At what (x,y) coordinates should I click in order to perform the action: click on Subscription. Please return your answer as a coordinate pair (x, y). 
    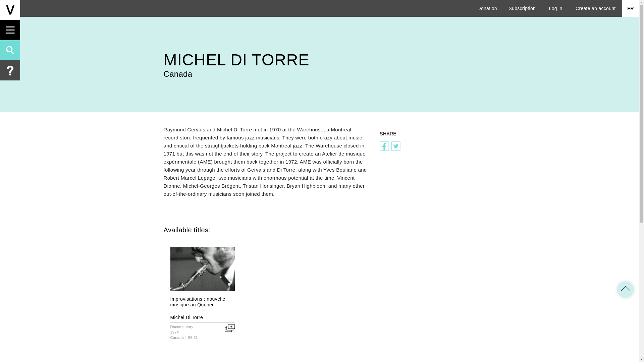
    Looking at the image, I should click on (522, 8).